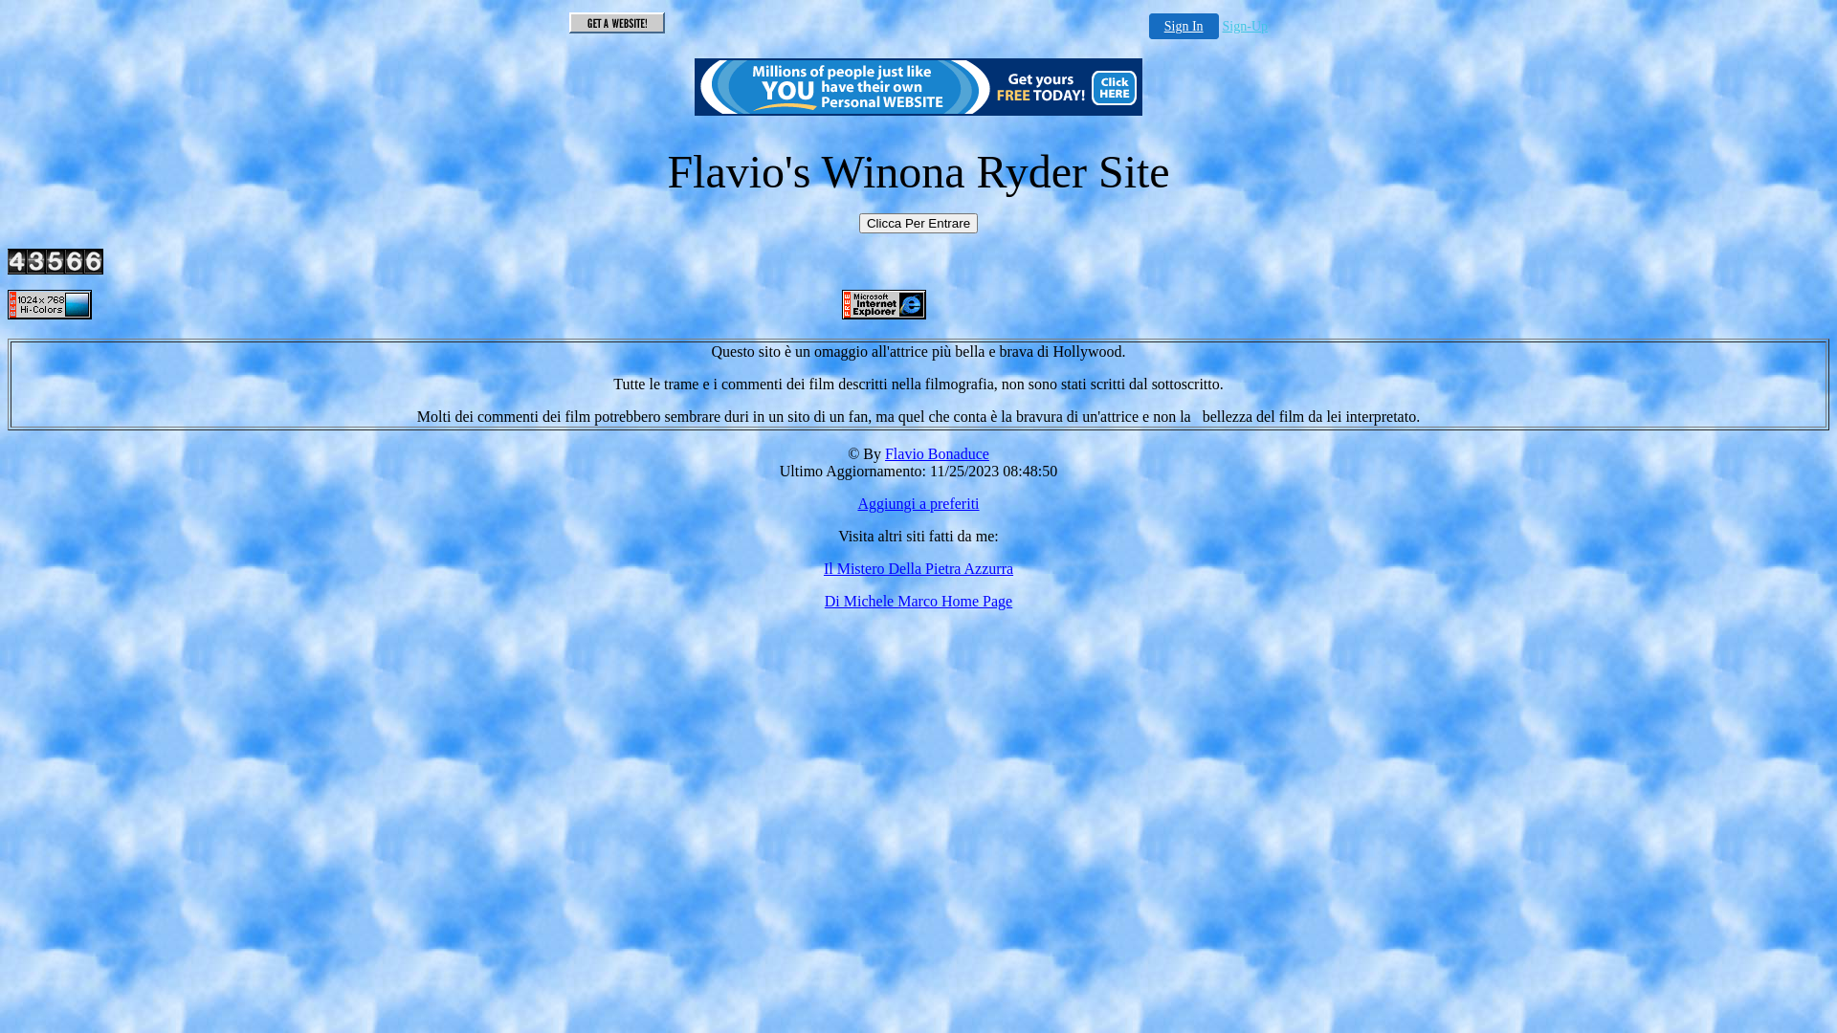 The width and height of the screenshot is (1837, 1033). Describe the element at coordinates (1246, 27) in the screenshot. I see `Sign-Up` at that location.